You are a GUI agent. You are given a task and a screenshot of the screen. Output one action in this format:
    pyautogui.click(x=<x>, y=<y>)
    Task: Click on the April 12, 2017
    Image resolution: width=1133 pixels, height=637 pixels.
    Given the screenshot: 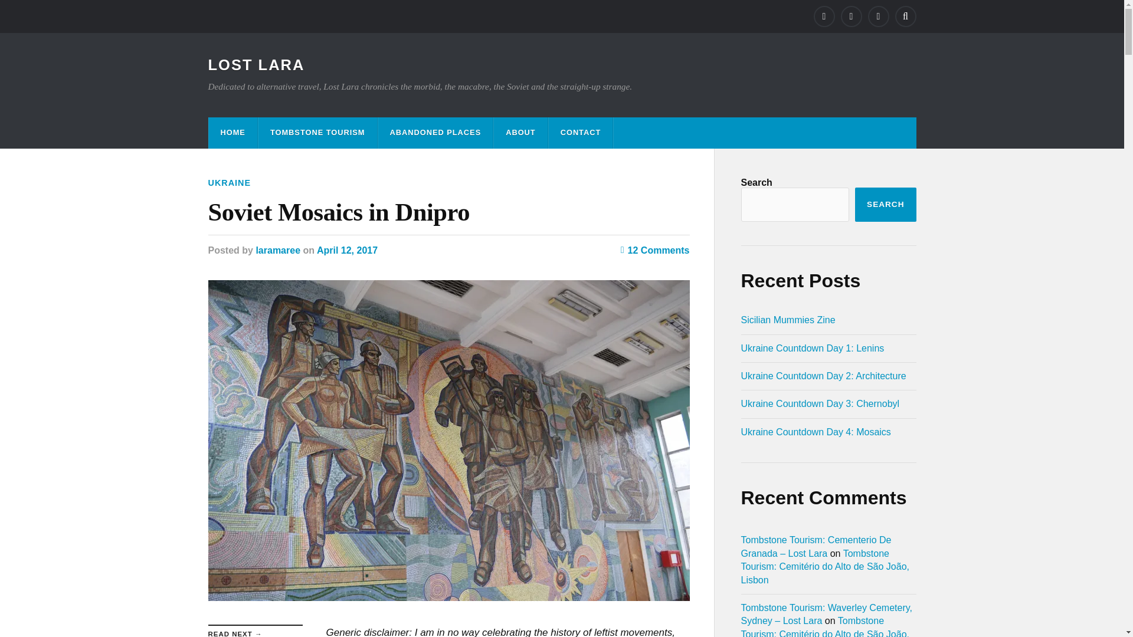 What is the action you would take?
    pyautogui.click(x=347, y=250)
    